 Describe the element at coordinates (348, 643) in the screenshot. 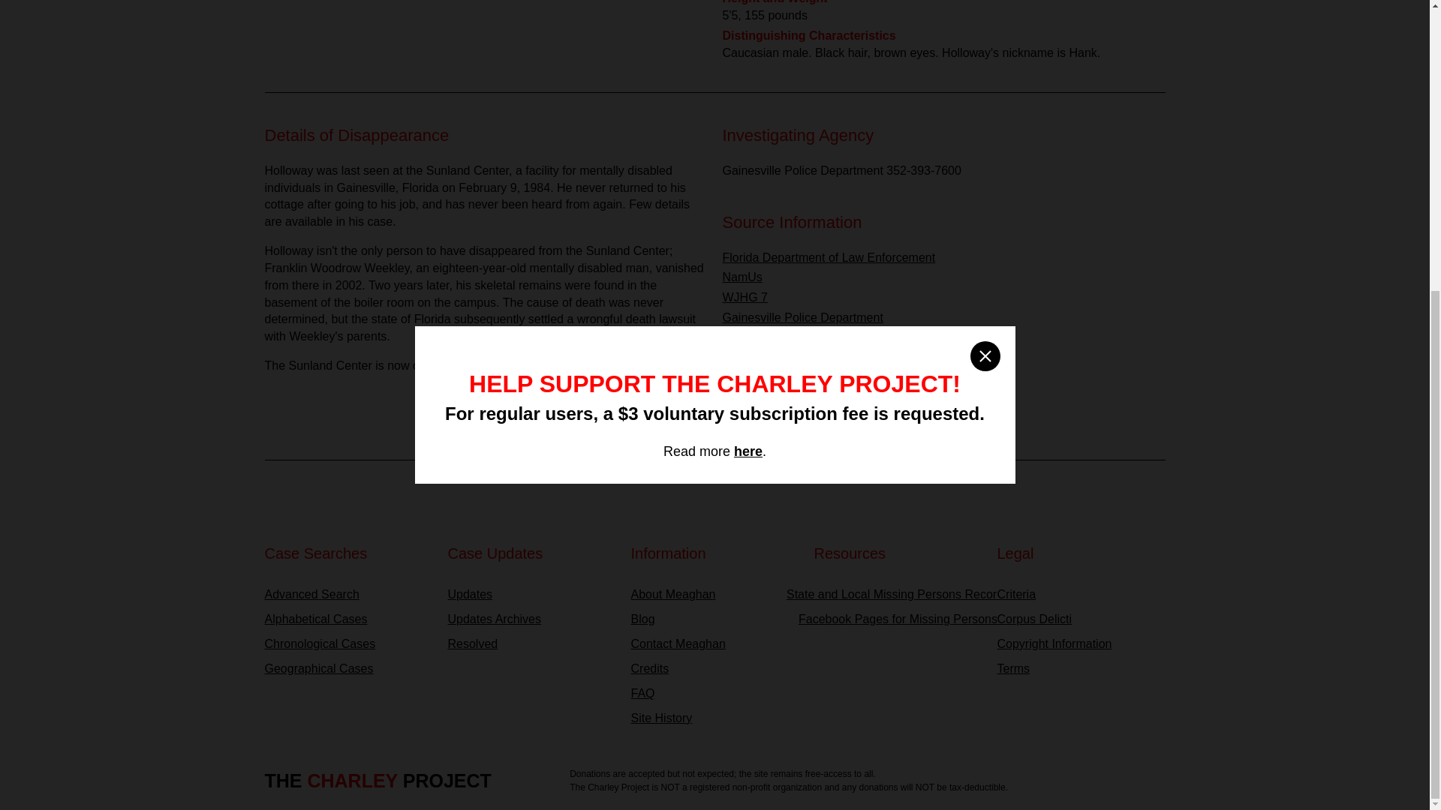

I see `Chronological Cases` at that location.